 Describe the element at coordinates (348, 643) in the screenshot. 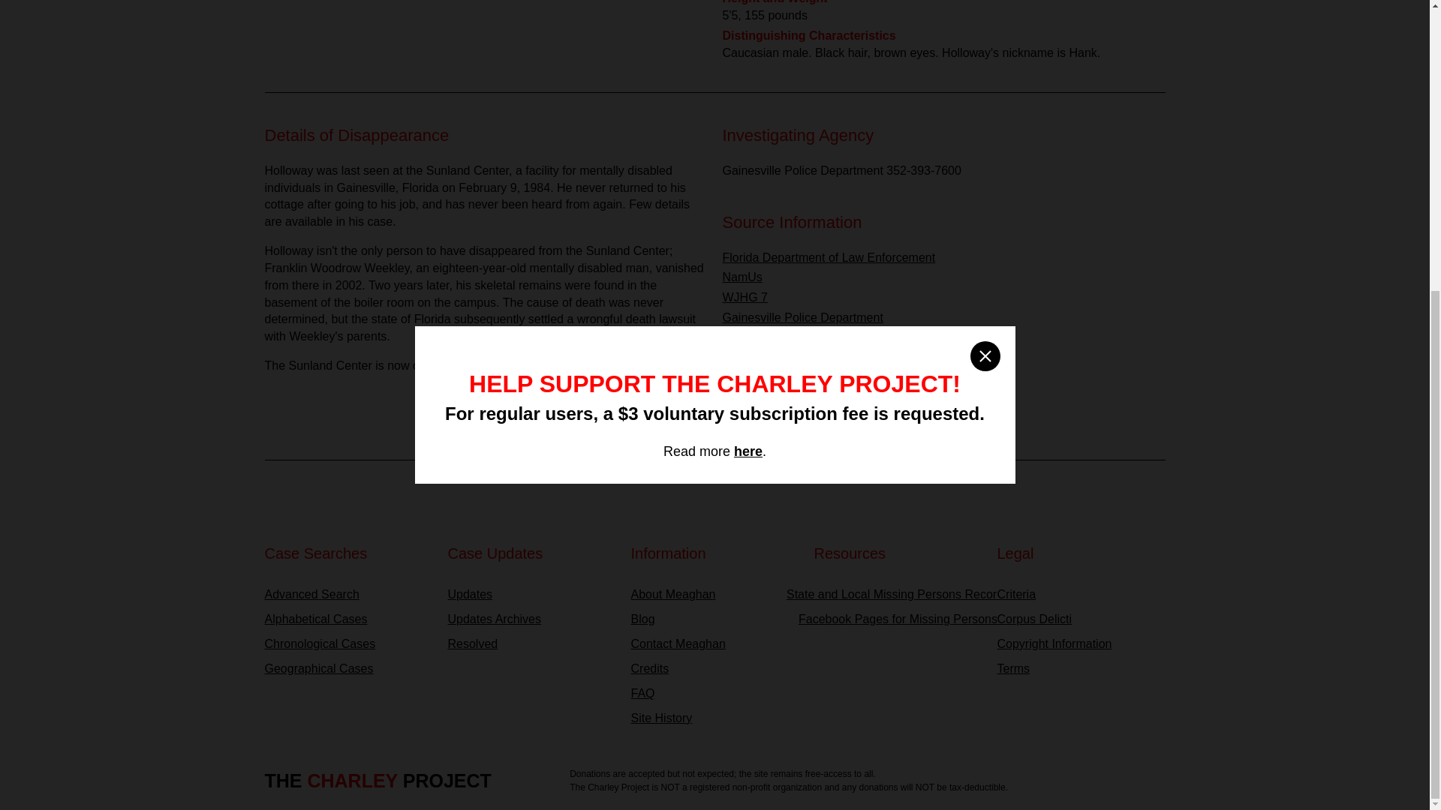

I see `Chronological Cases` at that location.